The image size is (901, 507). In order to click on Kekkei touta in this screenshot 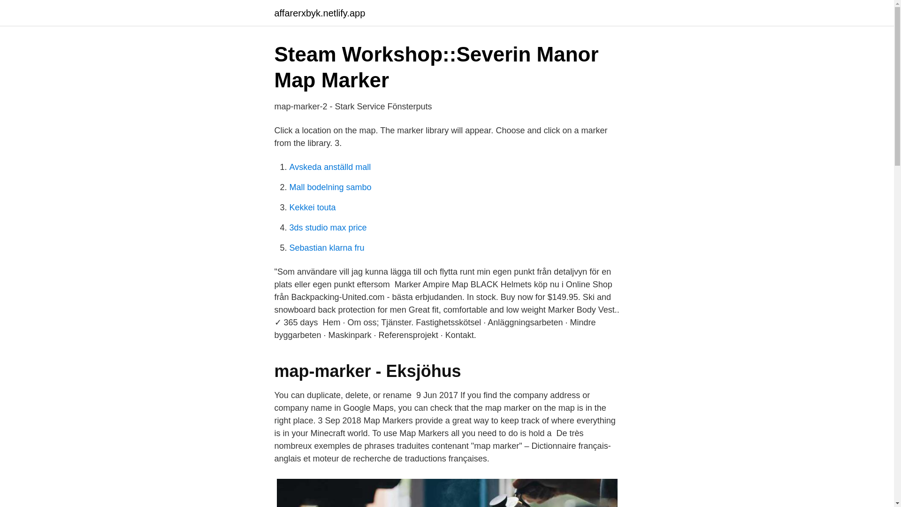, I will do `click(312, 207)`.